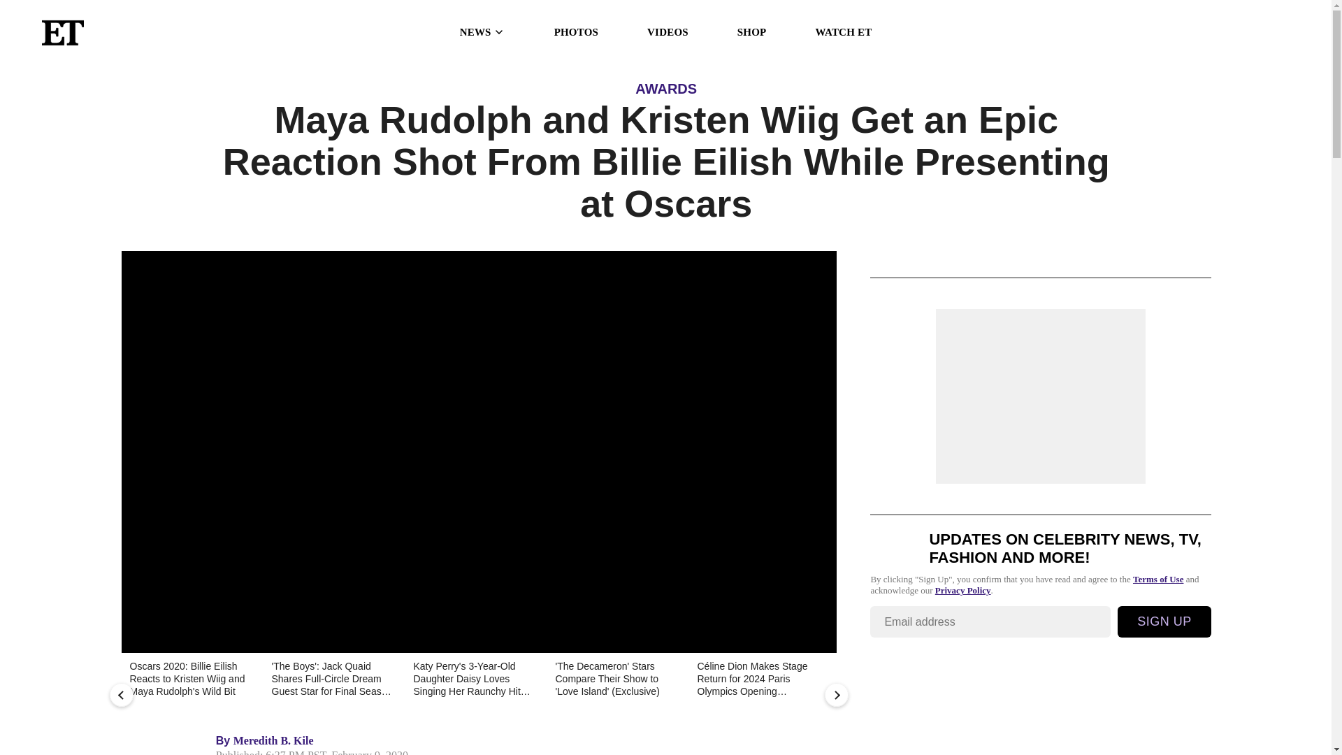 The height and width of the screenshot is (755, 1342). I want to click on VIDEOS, so click(667, 32).